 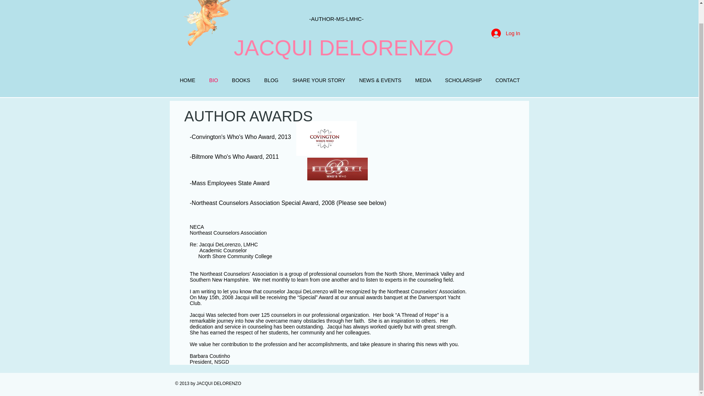 What do you see at coordinates (463, 81) in the screenshot?
I see `SCHOLARSHIP` at bounding box center [463, 81].